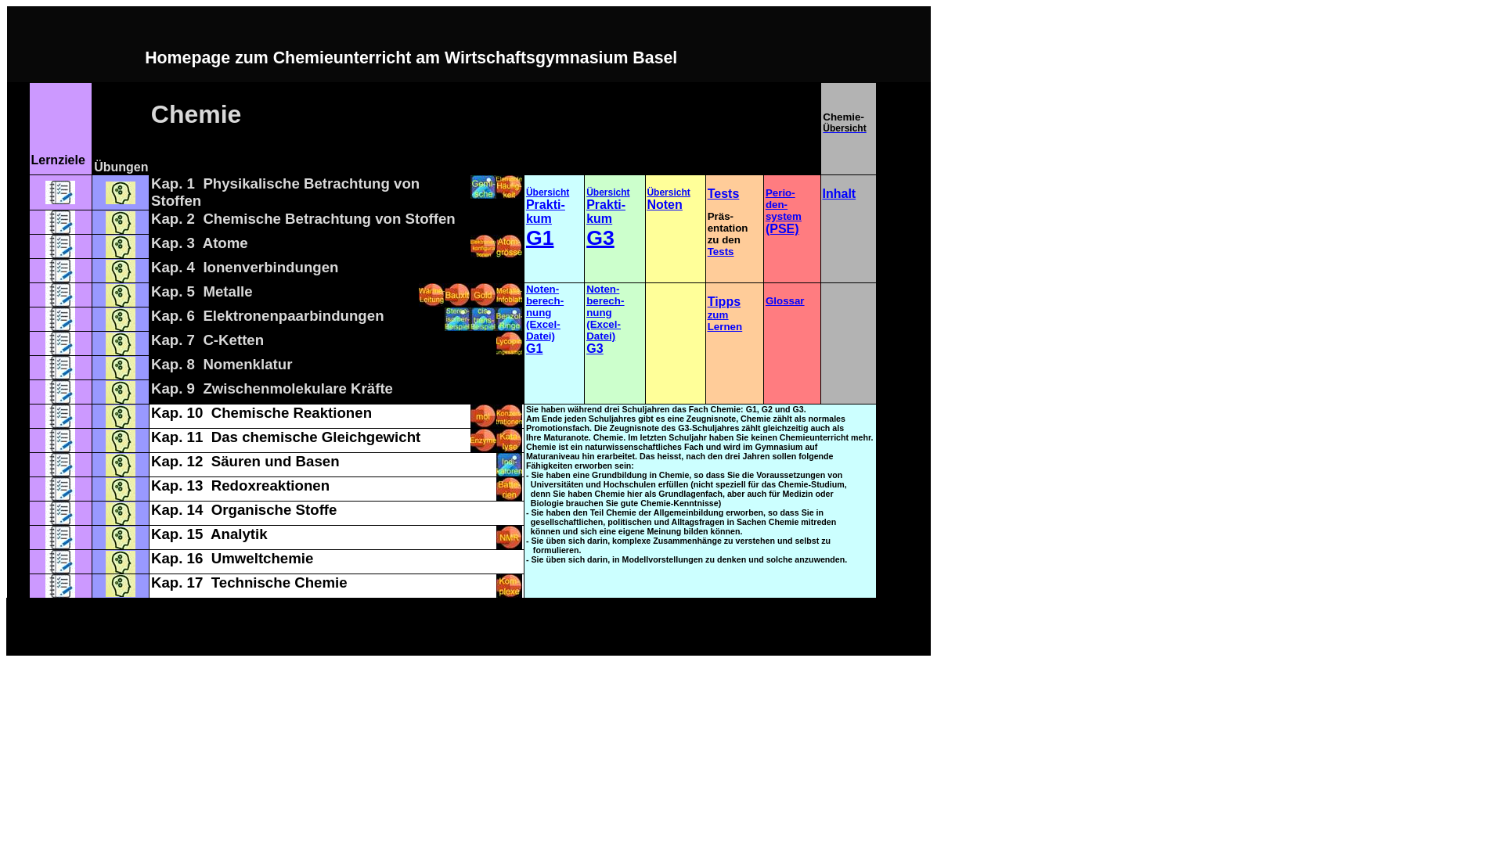 The image size is (1503, 845). I want to click on system, so click(784, 216).